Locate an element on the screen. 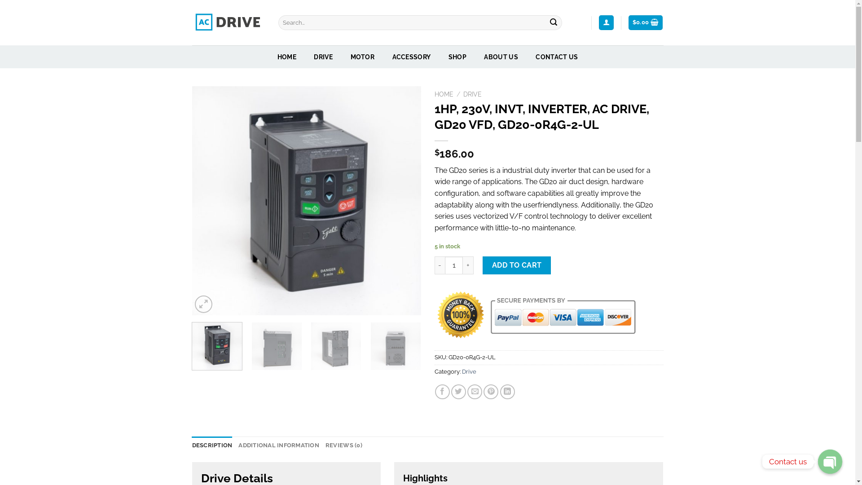  ACCESSORY is located at coordinates (411, 57).